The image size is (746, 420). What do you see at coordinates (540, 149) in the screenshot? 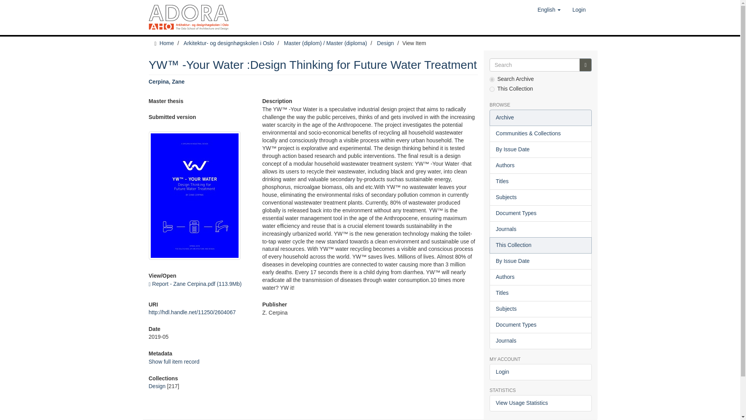
I see `By Issue Date` at bounding box center [540, 149].